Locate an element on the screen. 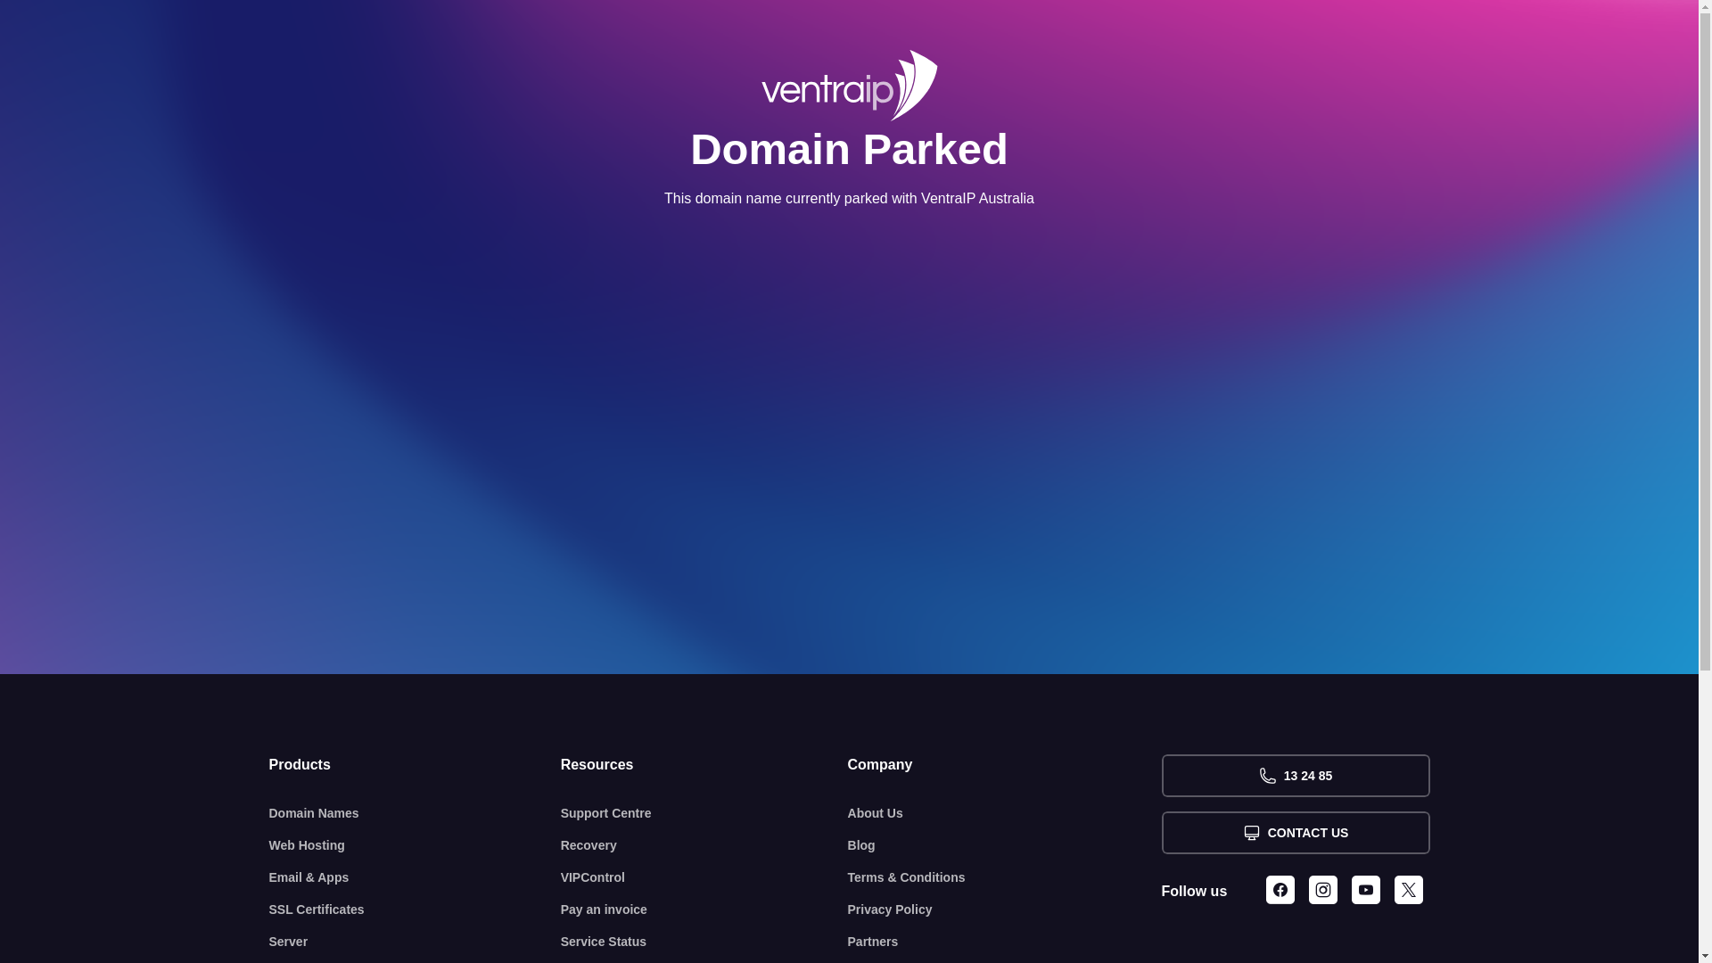  VIPControl is located at coordinates (704, 877).